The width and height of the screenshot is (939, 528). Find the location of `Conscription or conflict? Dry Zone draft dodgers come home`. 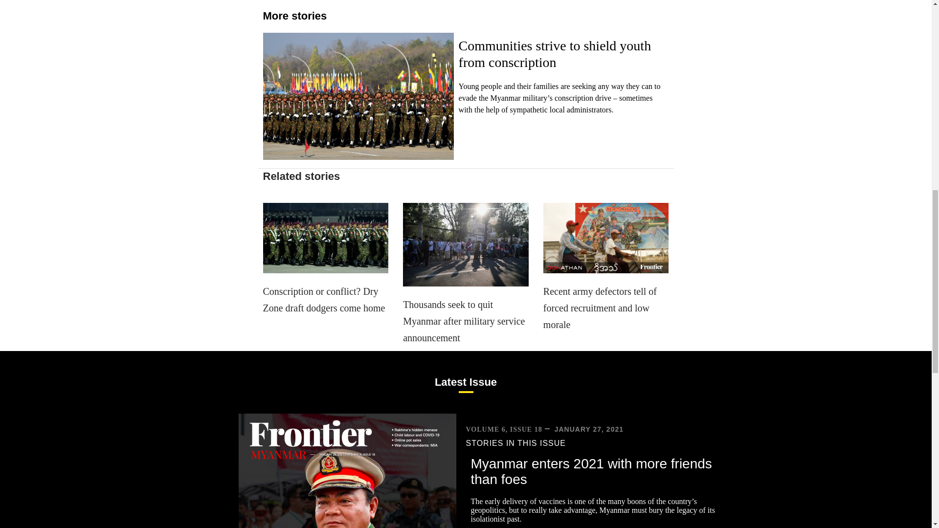

Conscription or conflict? Dry Zone draft dodgers come home is located at coordinates (324, 300).